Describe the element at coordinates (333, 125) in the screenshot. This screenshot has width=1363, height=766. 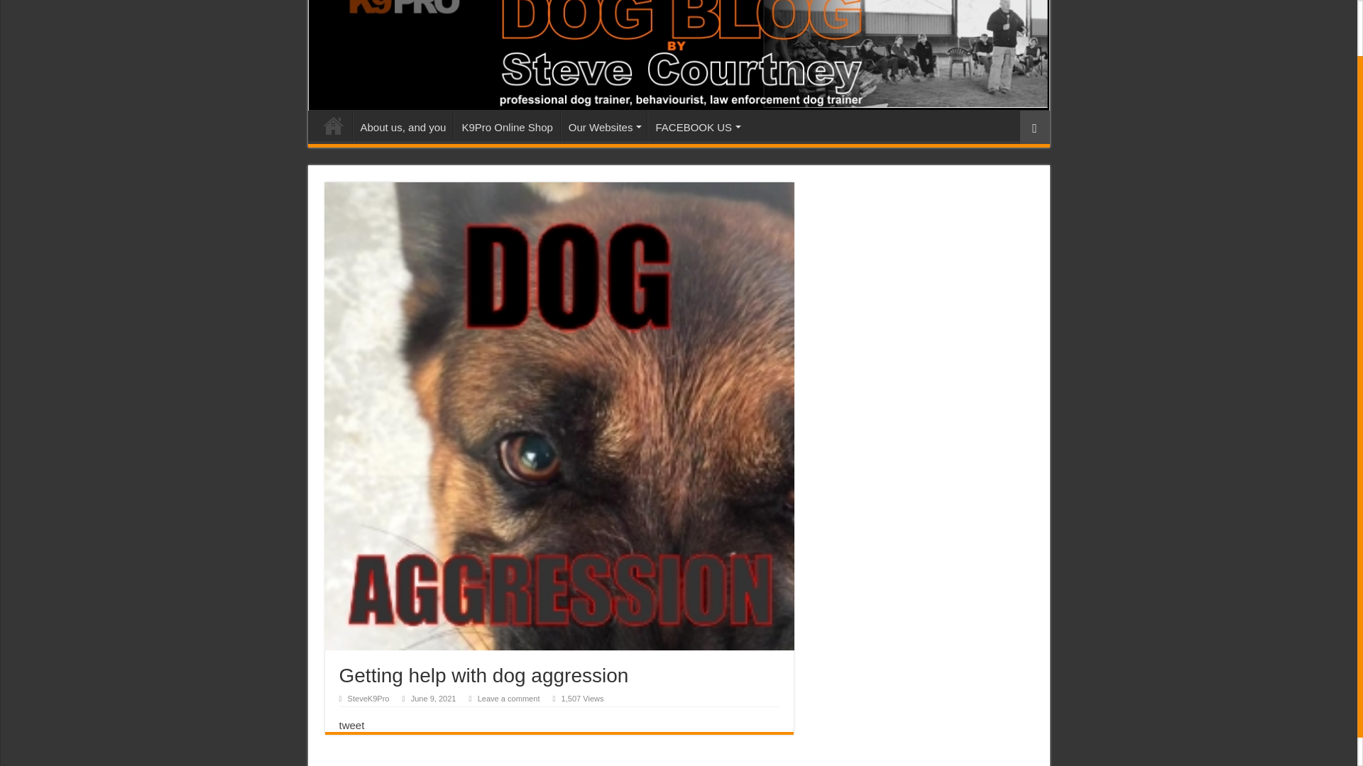
I see `Home` at that location.